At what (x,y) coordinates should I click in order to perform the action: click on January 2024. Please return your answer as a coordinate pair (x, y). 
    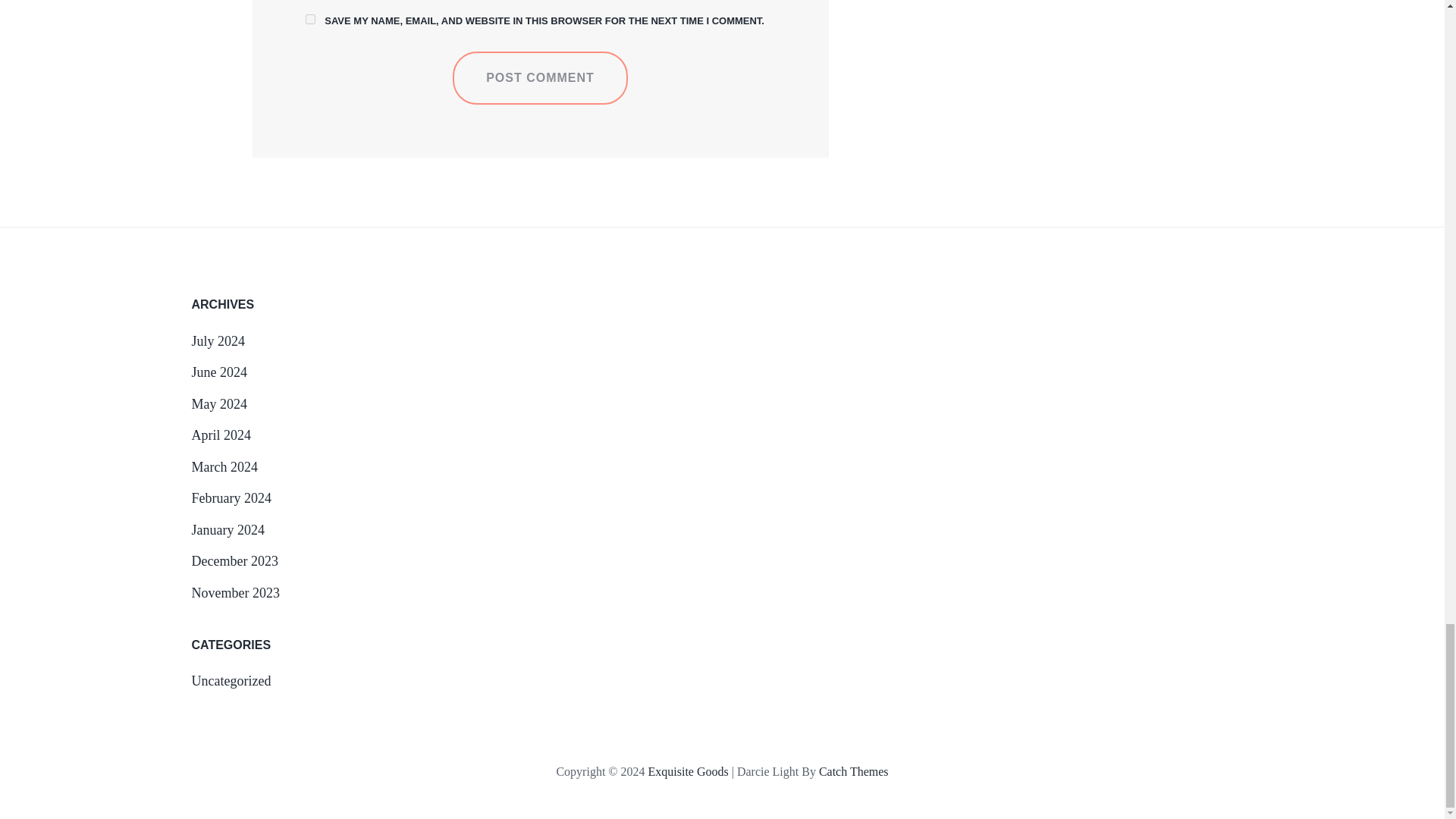
    Looking at the image, I should click on (227, 529).